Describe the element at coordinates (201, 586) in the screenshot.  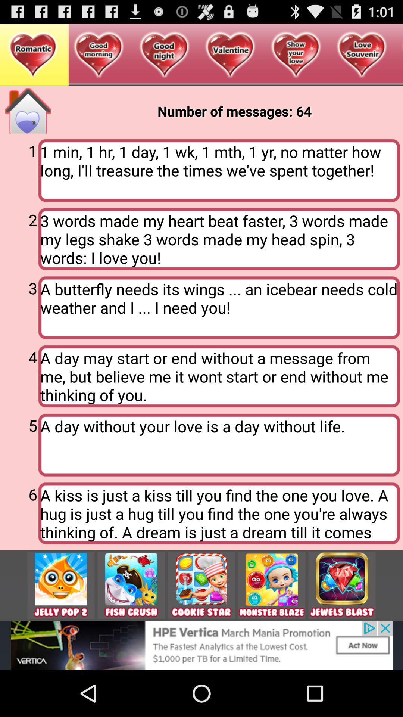
I see `go to cookie star app` at that location.